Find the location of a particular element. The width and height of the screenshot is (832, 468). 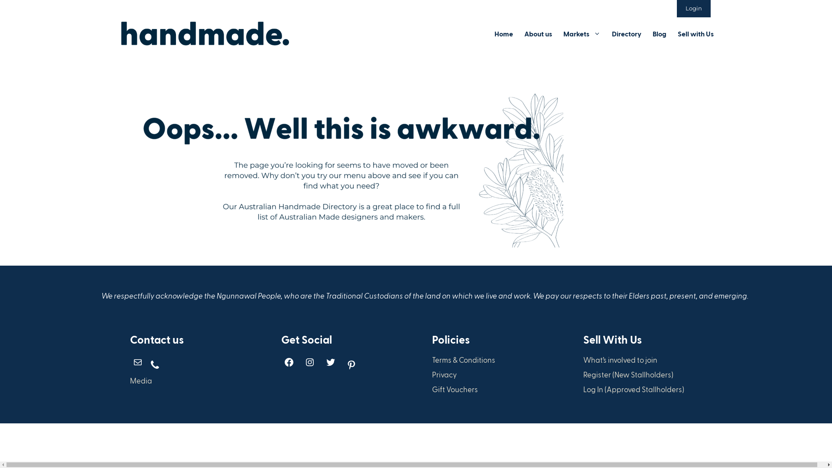

Blog is located at coordinates (660, 34).